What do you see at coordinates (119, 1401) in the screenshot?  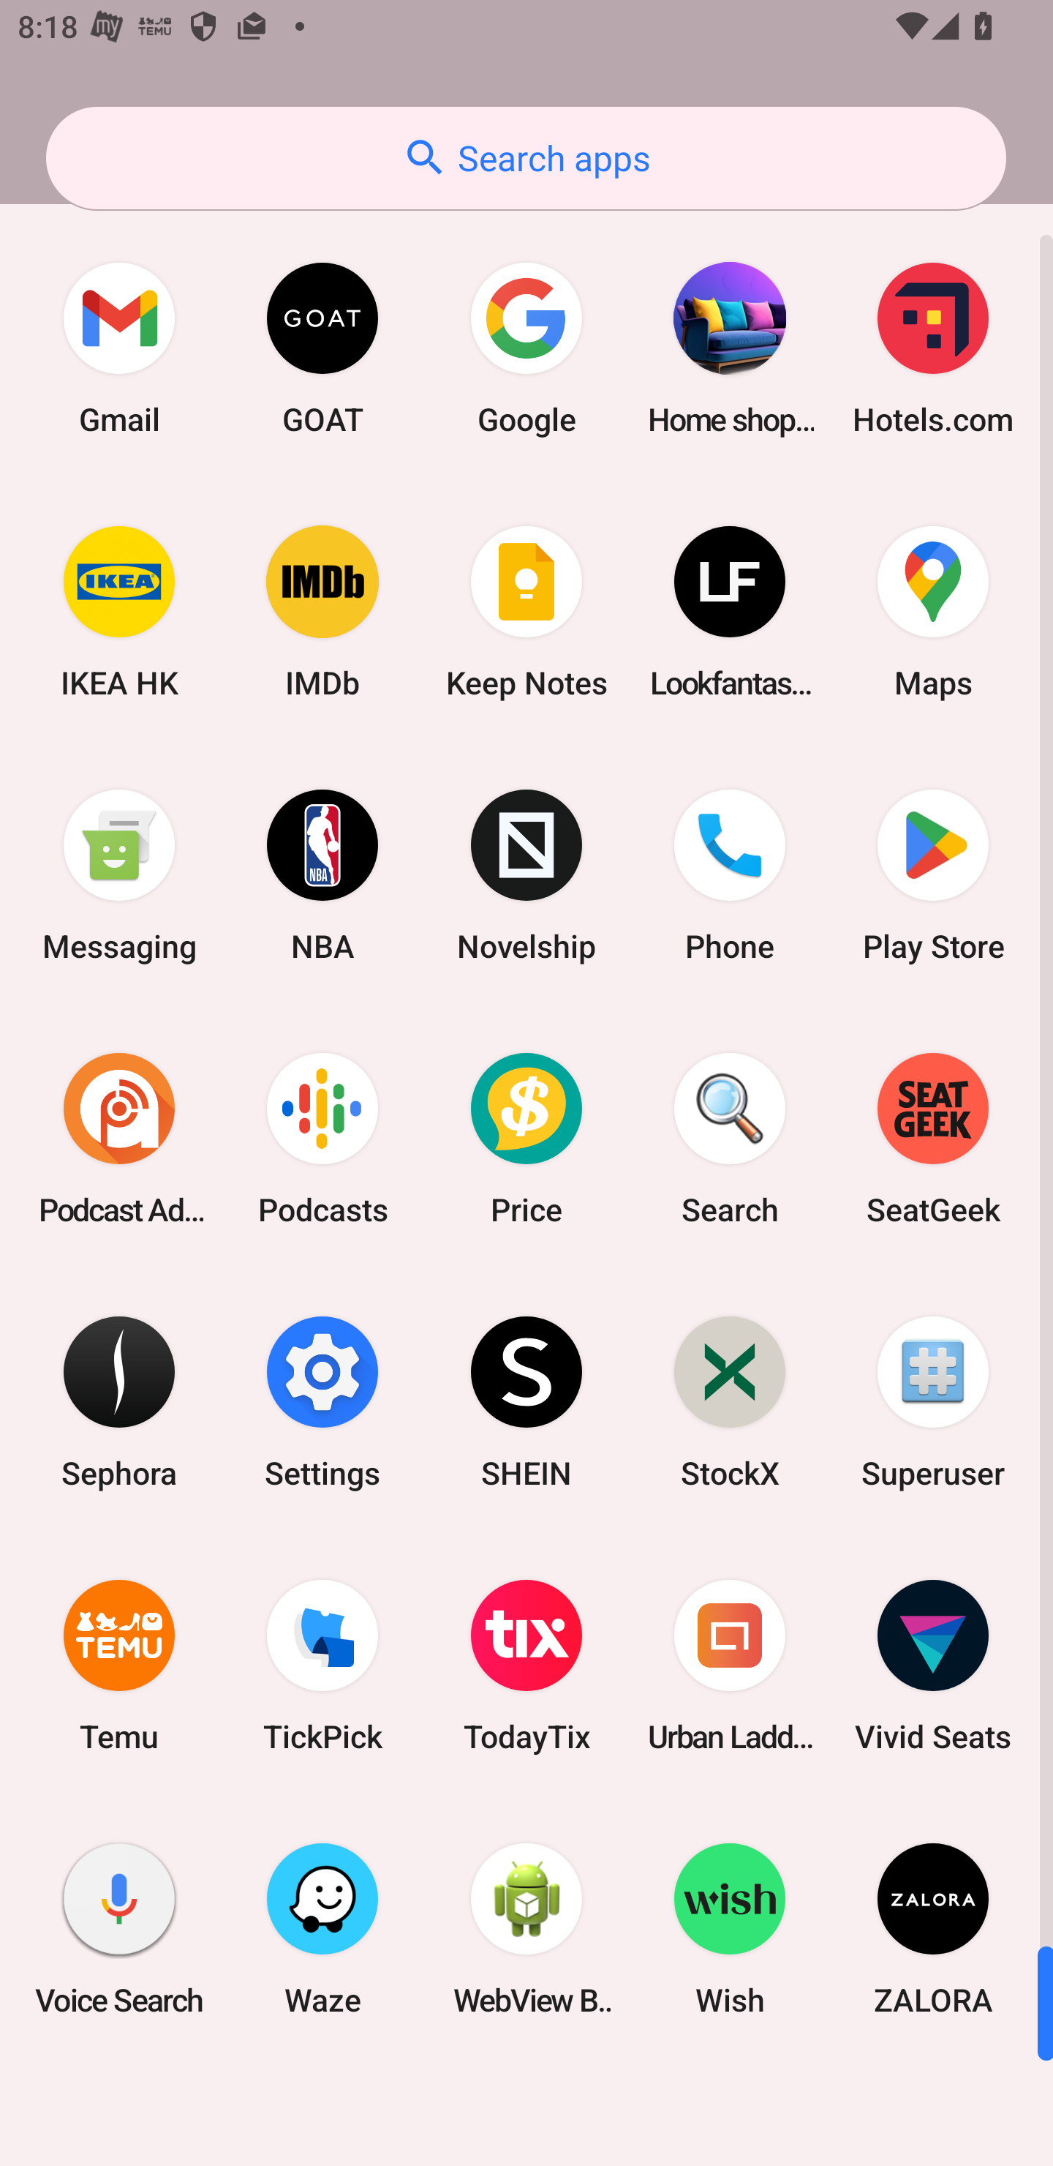 I see `Sephora` at bounding box center [119, 1401].